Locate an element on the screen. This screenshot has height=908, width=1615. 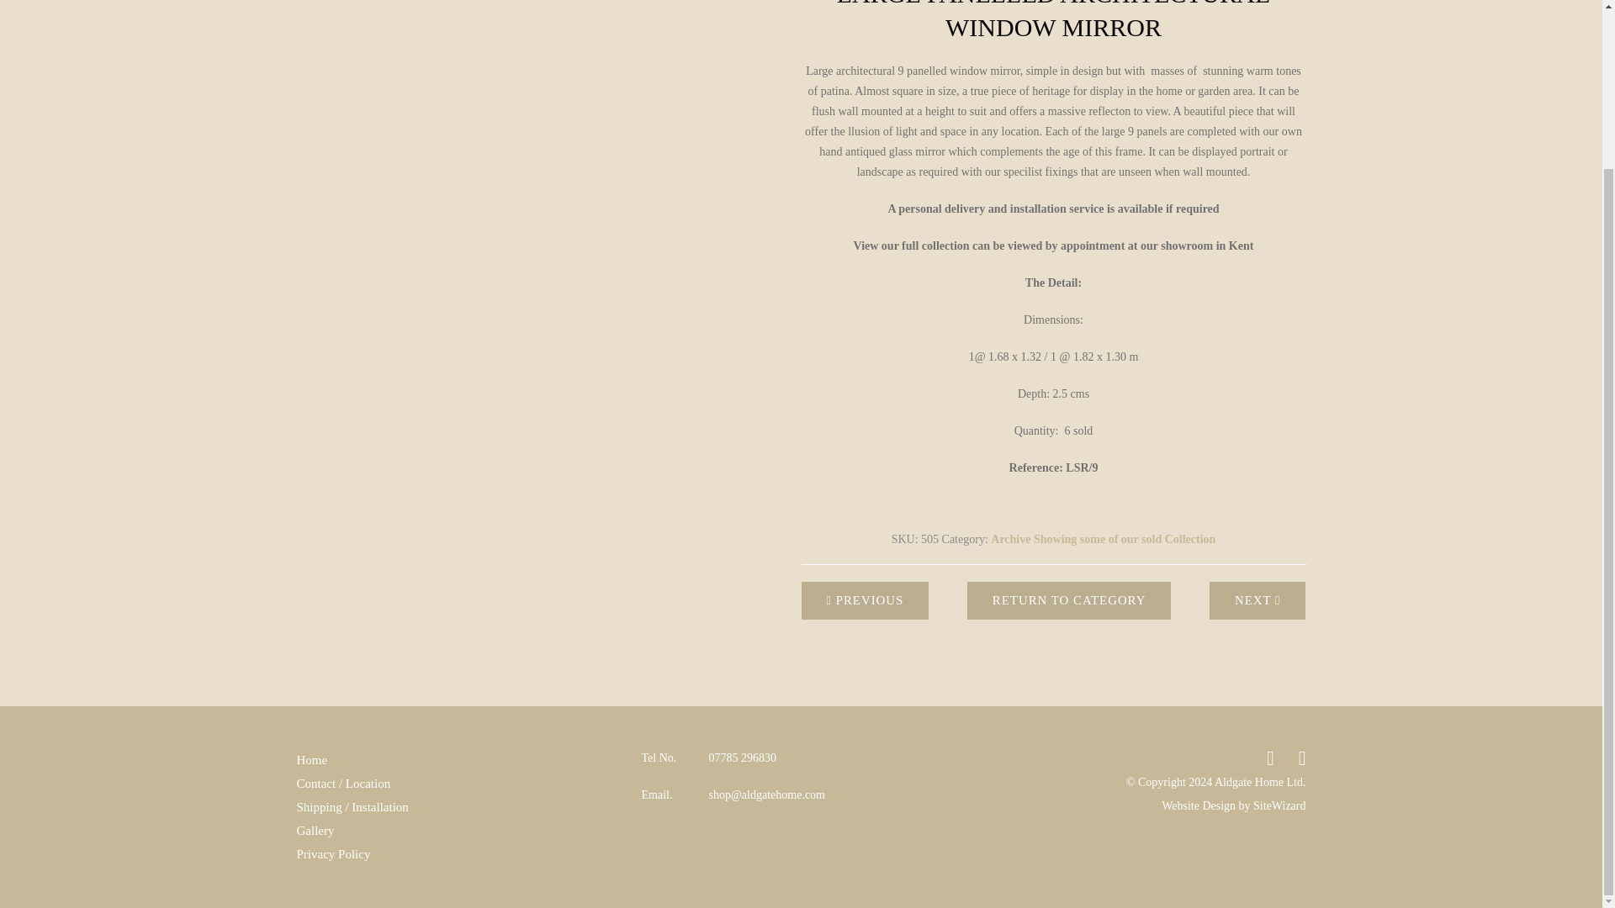
07785 296830 is located at coordinates (742, 758).